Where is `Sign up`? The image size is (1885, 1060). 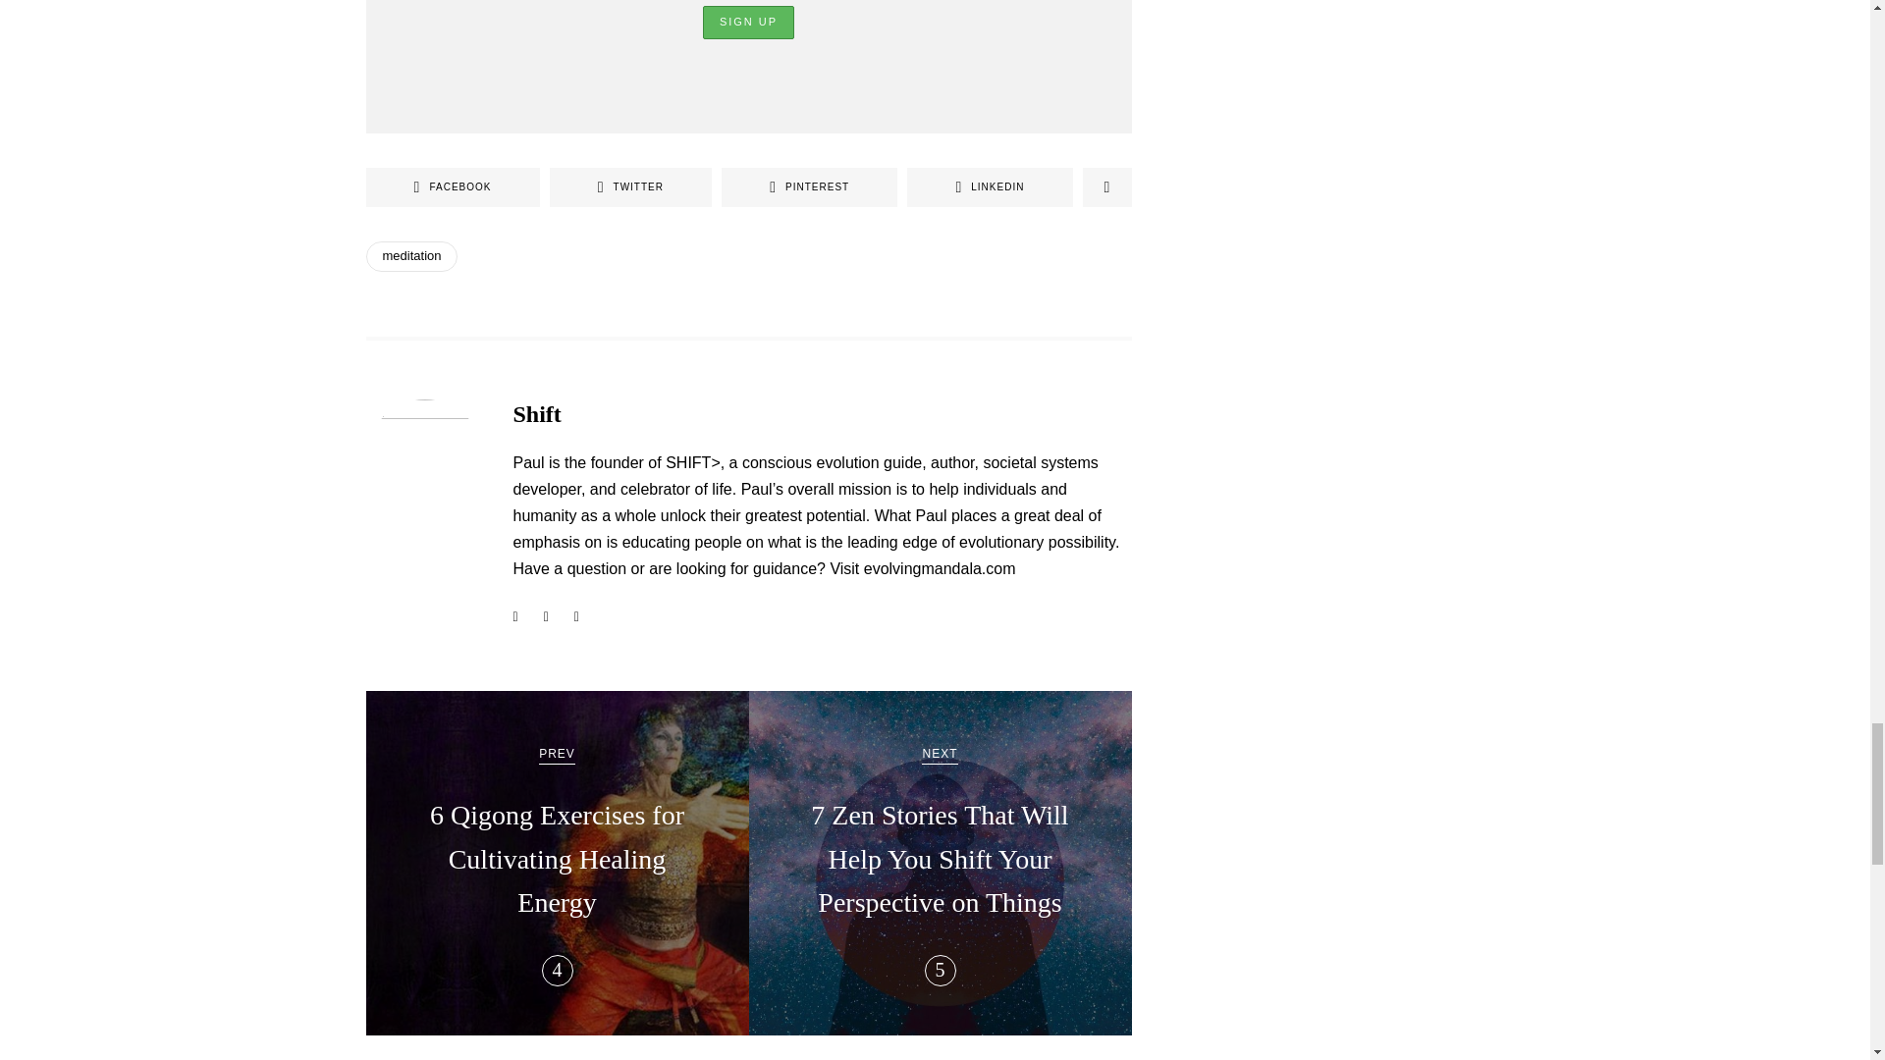
Sign up is located at coordinates (748, 22).